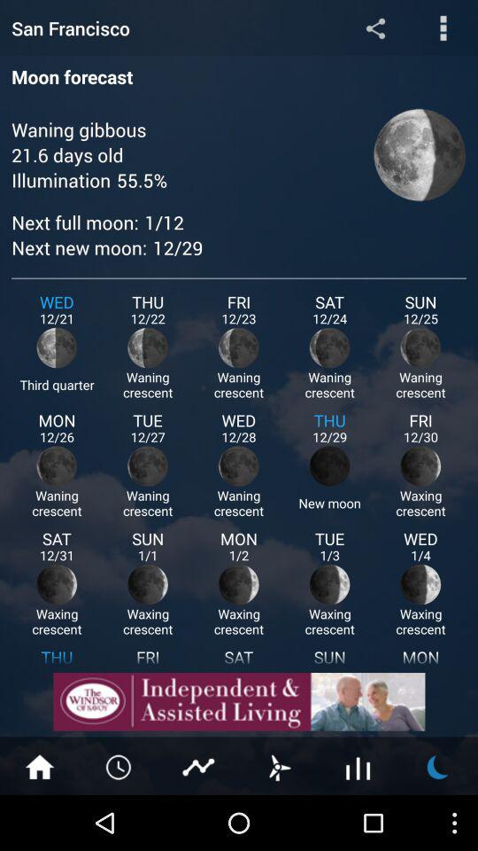 Image resolution: width=478 pixels, height=851 pixels. Describe the element at coordinates (239, 702) in the screenshot. I see `advertisement area` at that location.